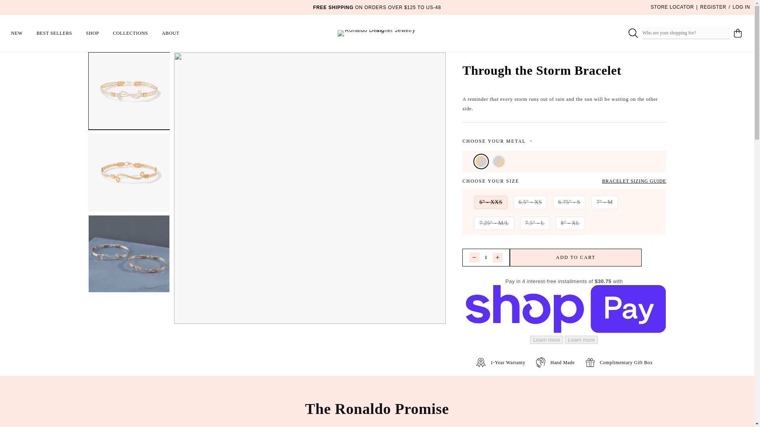 The width and height of the screenshot is (760, 427). What do you see at coordinates (486, 257) in the screenshot?
I see `1` at bounding box center [486, 257].